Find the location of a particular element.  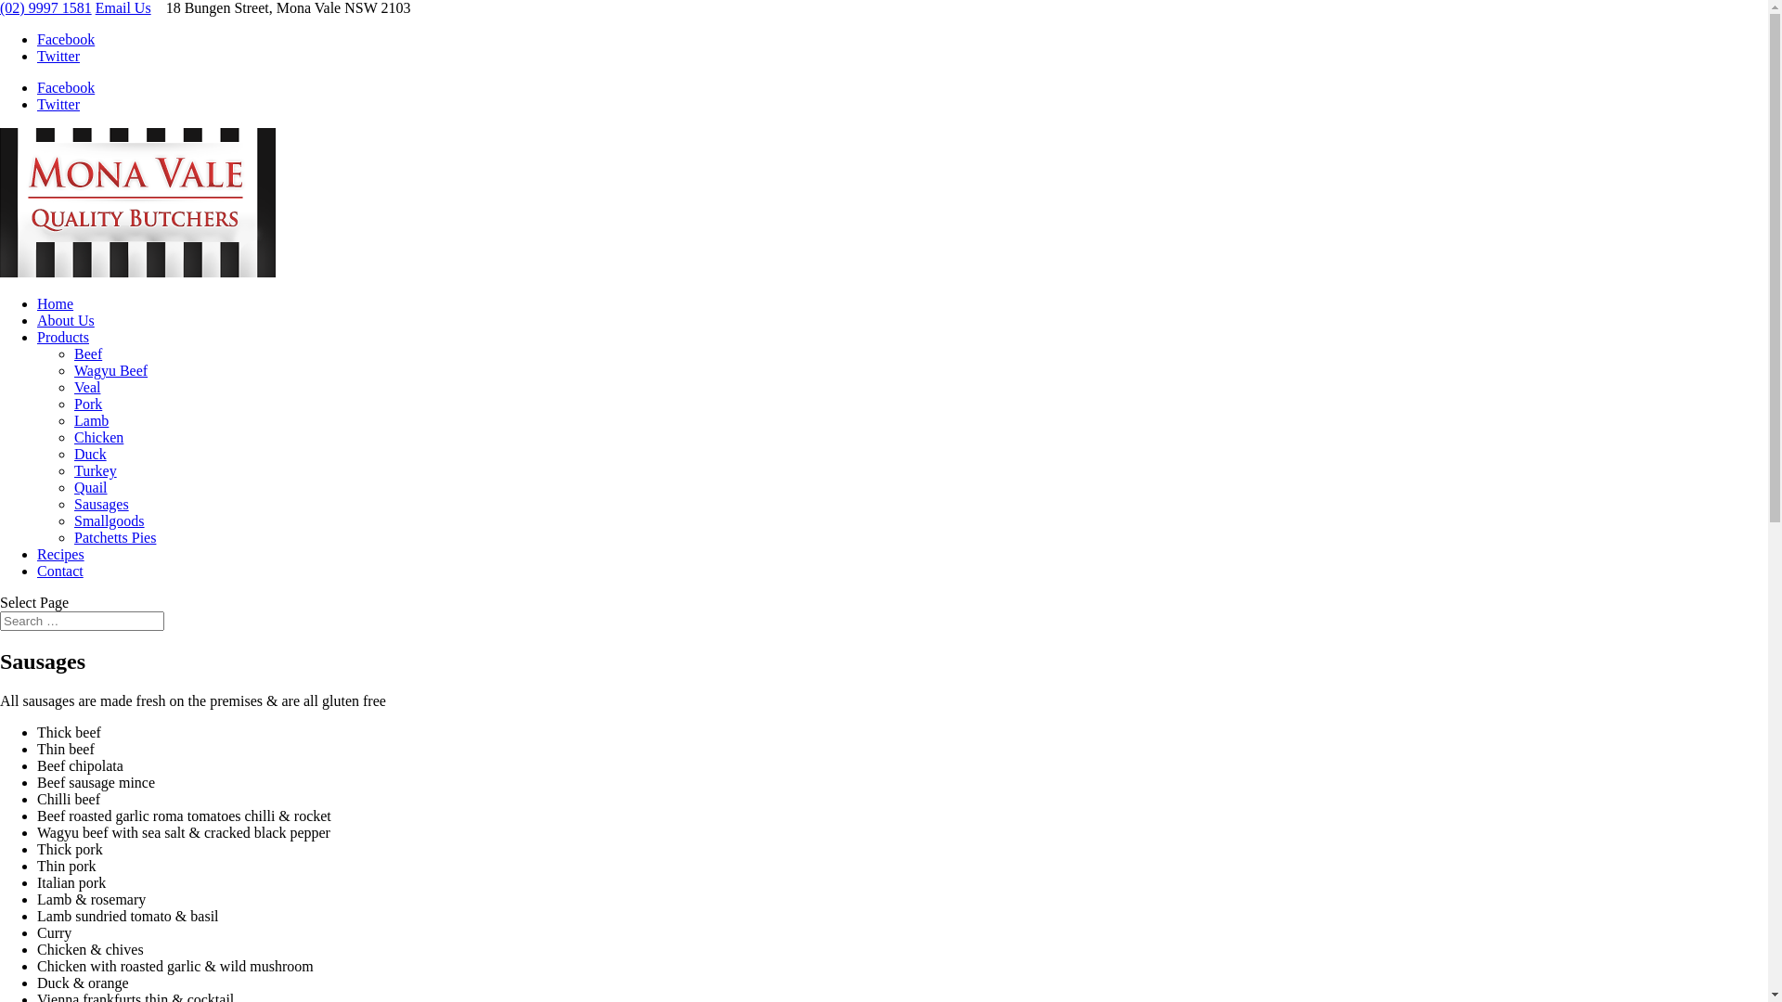

Wagyu Beef is located at coordinates (111, 371).